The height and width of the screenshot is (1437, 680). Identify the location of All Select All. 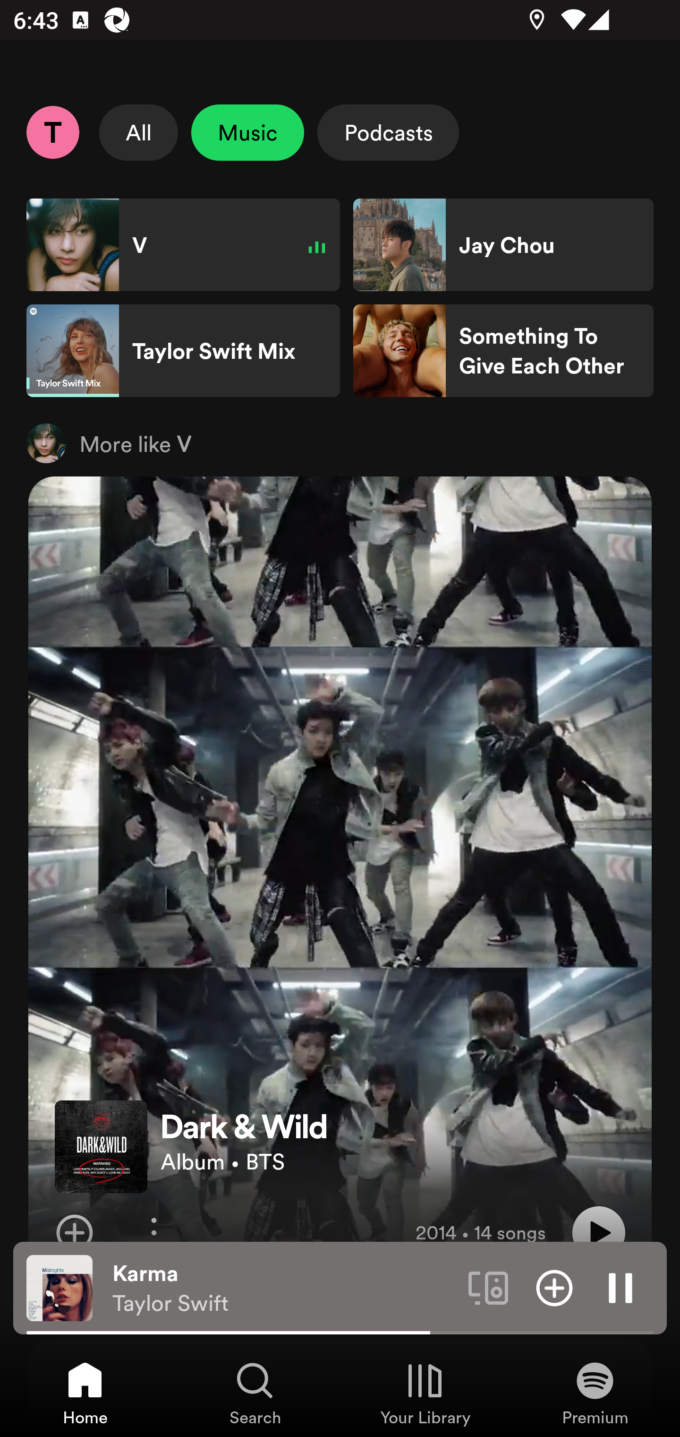
(139, 132).